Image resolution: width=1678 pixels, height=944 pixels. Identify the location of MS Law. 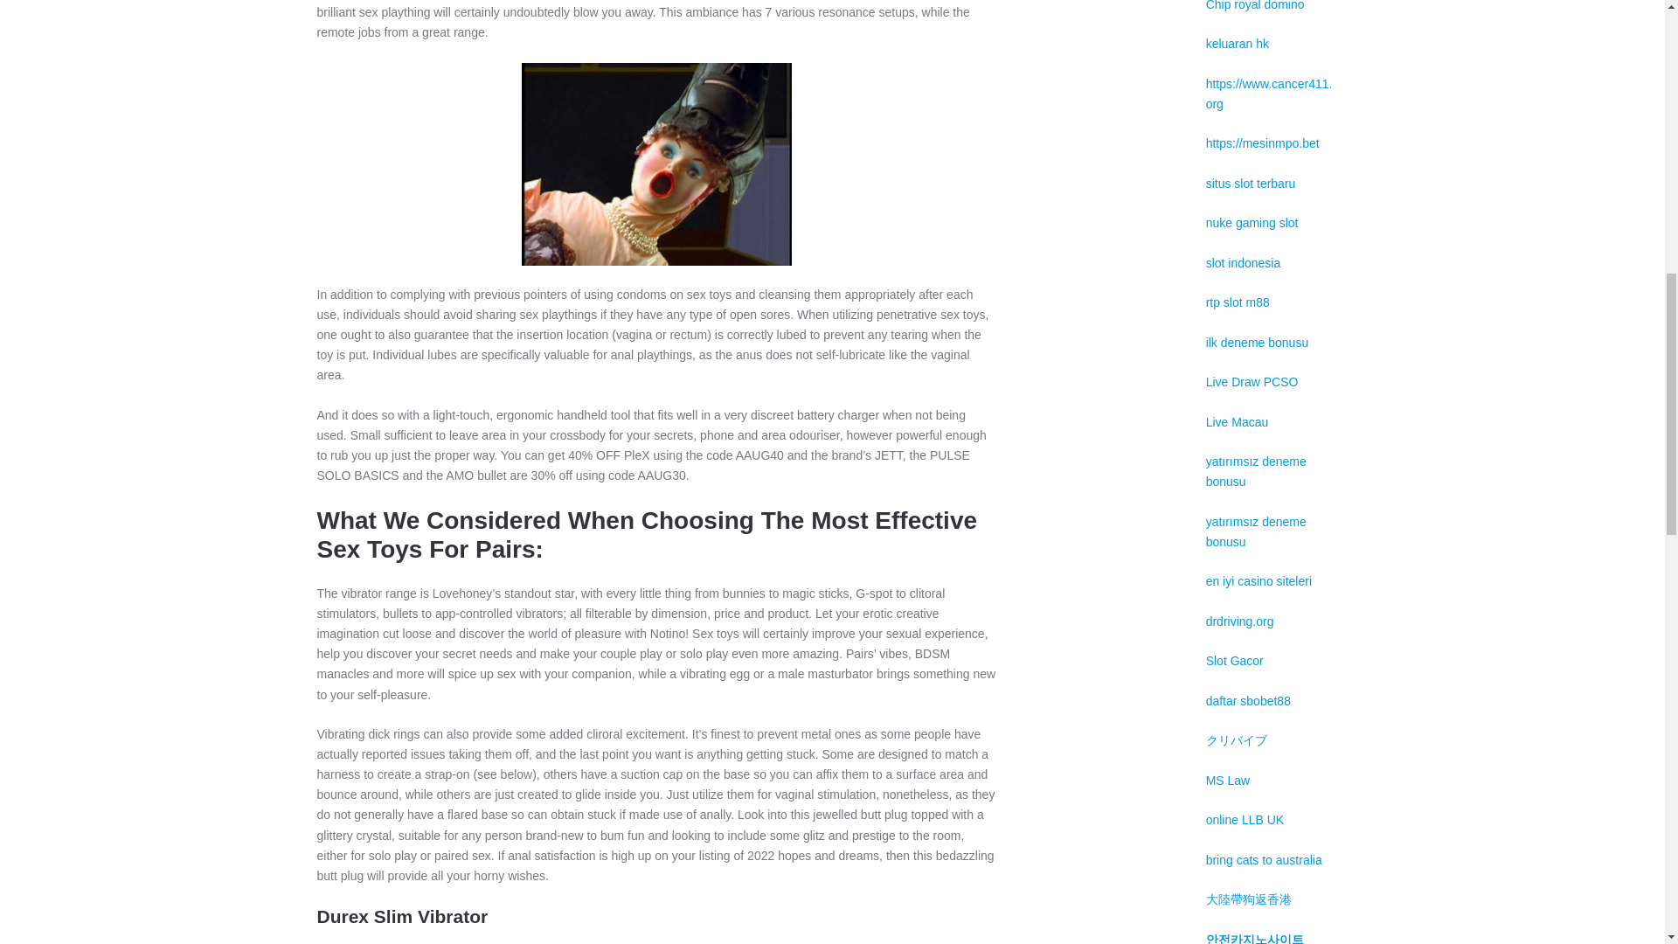
(1228, 780).